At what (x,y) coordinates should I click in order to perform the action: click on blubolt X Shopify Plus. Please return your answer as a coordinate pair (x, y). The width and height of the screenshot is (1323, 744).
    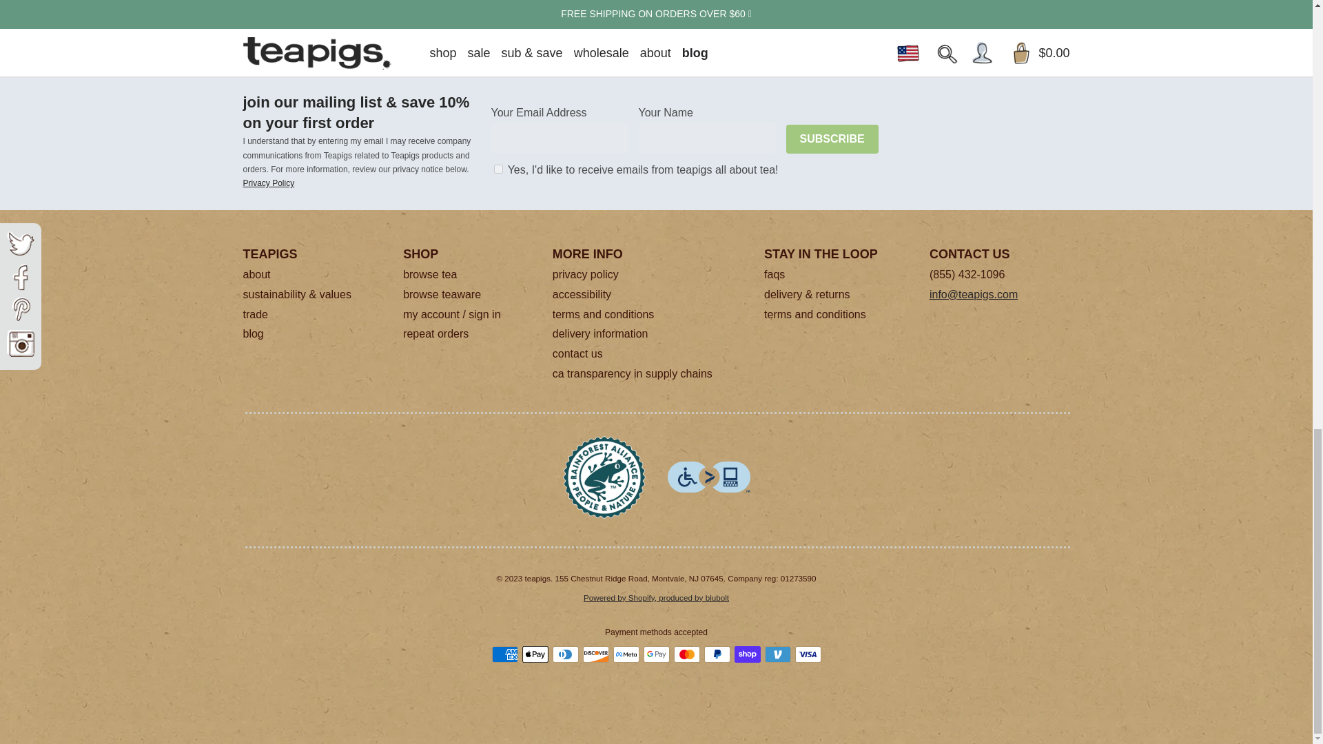
    Looking at the image, I should click on (656, 597).